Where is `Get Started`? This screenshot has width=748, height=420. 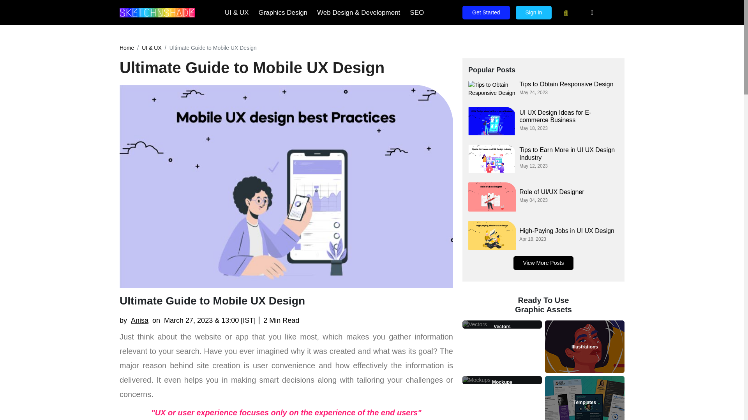 Get Started is located at coordinates (486, 12).